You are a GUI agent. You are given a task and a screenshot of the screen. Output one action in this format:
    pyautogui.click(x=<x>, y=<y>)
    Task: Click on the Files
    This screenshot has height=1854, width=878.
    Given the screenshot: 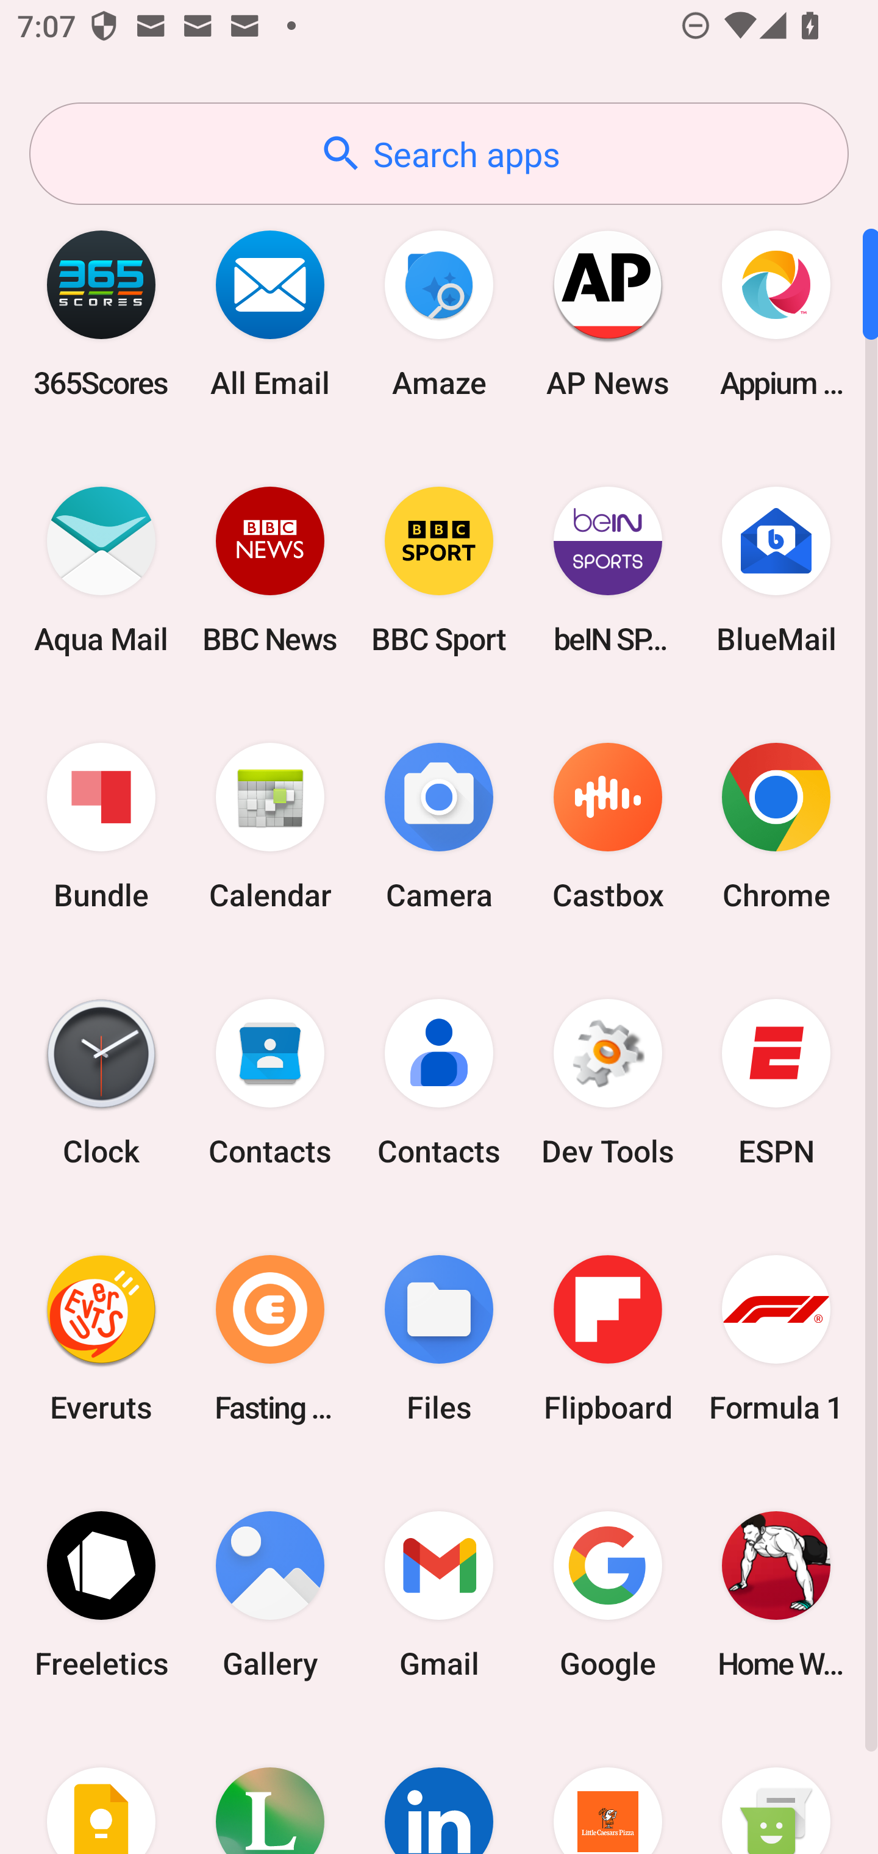 What is the action you would take?
    pyautogui.click(x=439, y=1338)
    